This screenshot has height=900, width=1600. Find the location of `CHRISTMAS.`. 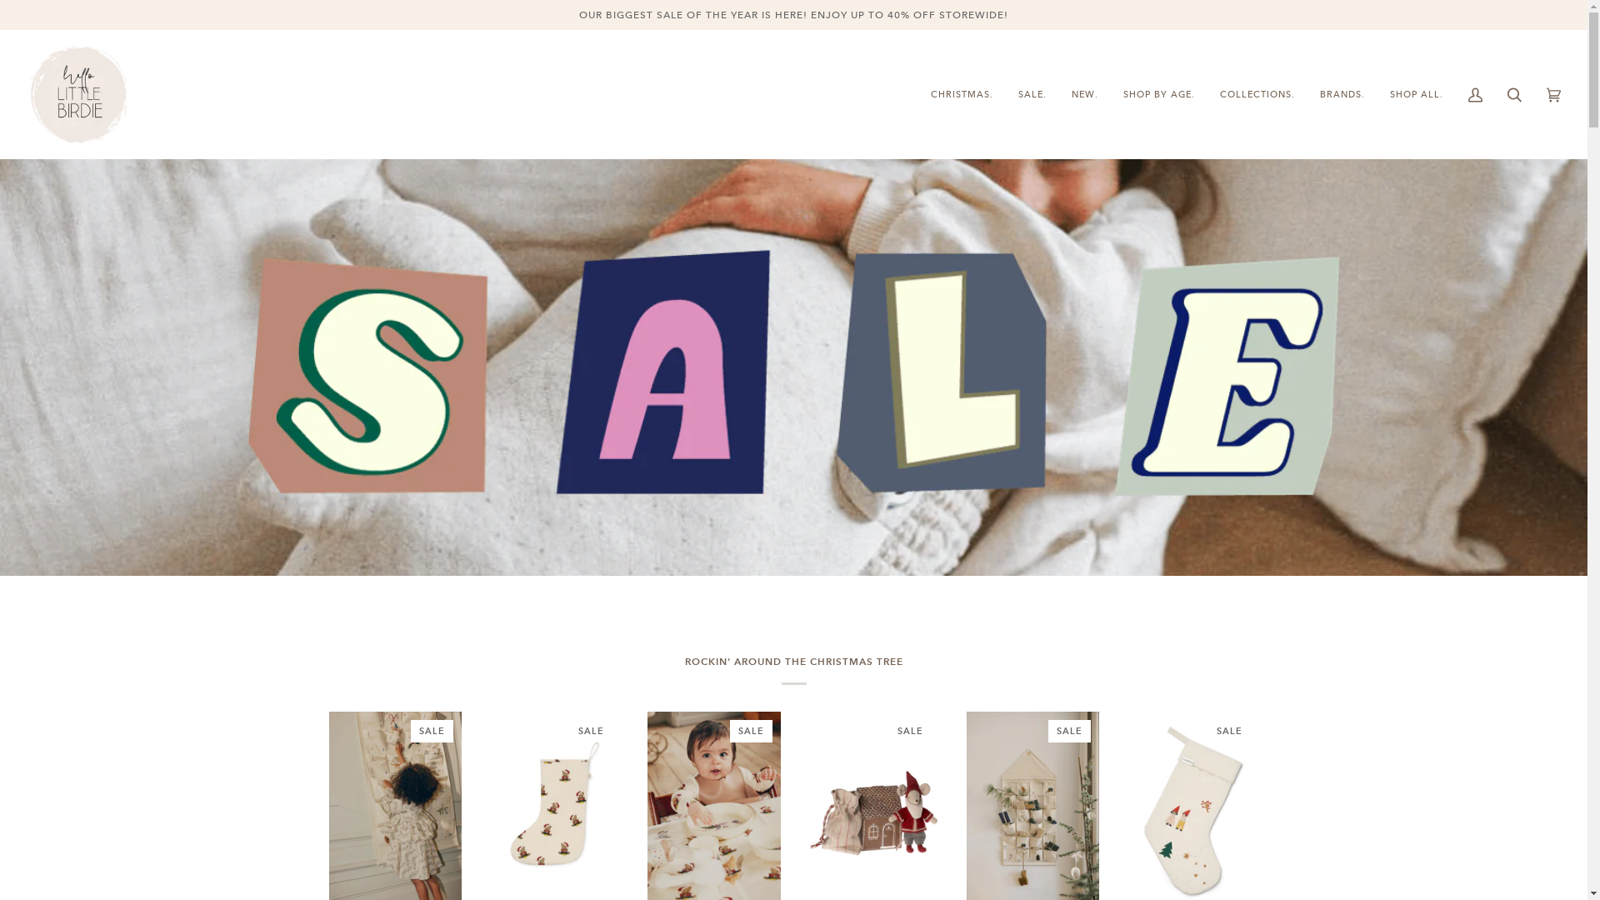

CHRISTMAS. is located at coordinates (962, 95).